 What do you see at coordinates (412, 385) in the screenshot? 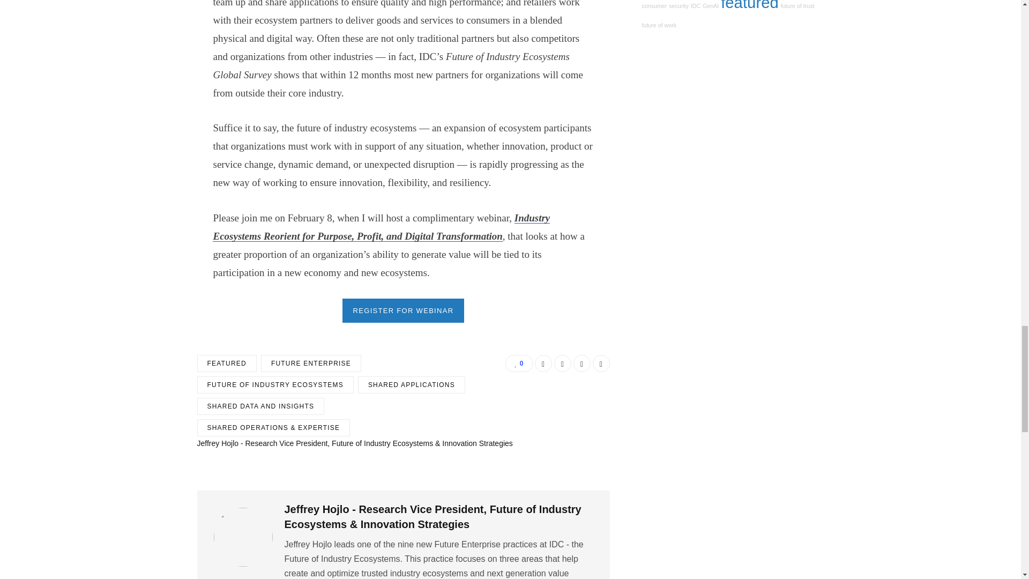
I see `SHARED APPLICATIONS` at bounding box center [412, 385].